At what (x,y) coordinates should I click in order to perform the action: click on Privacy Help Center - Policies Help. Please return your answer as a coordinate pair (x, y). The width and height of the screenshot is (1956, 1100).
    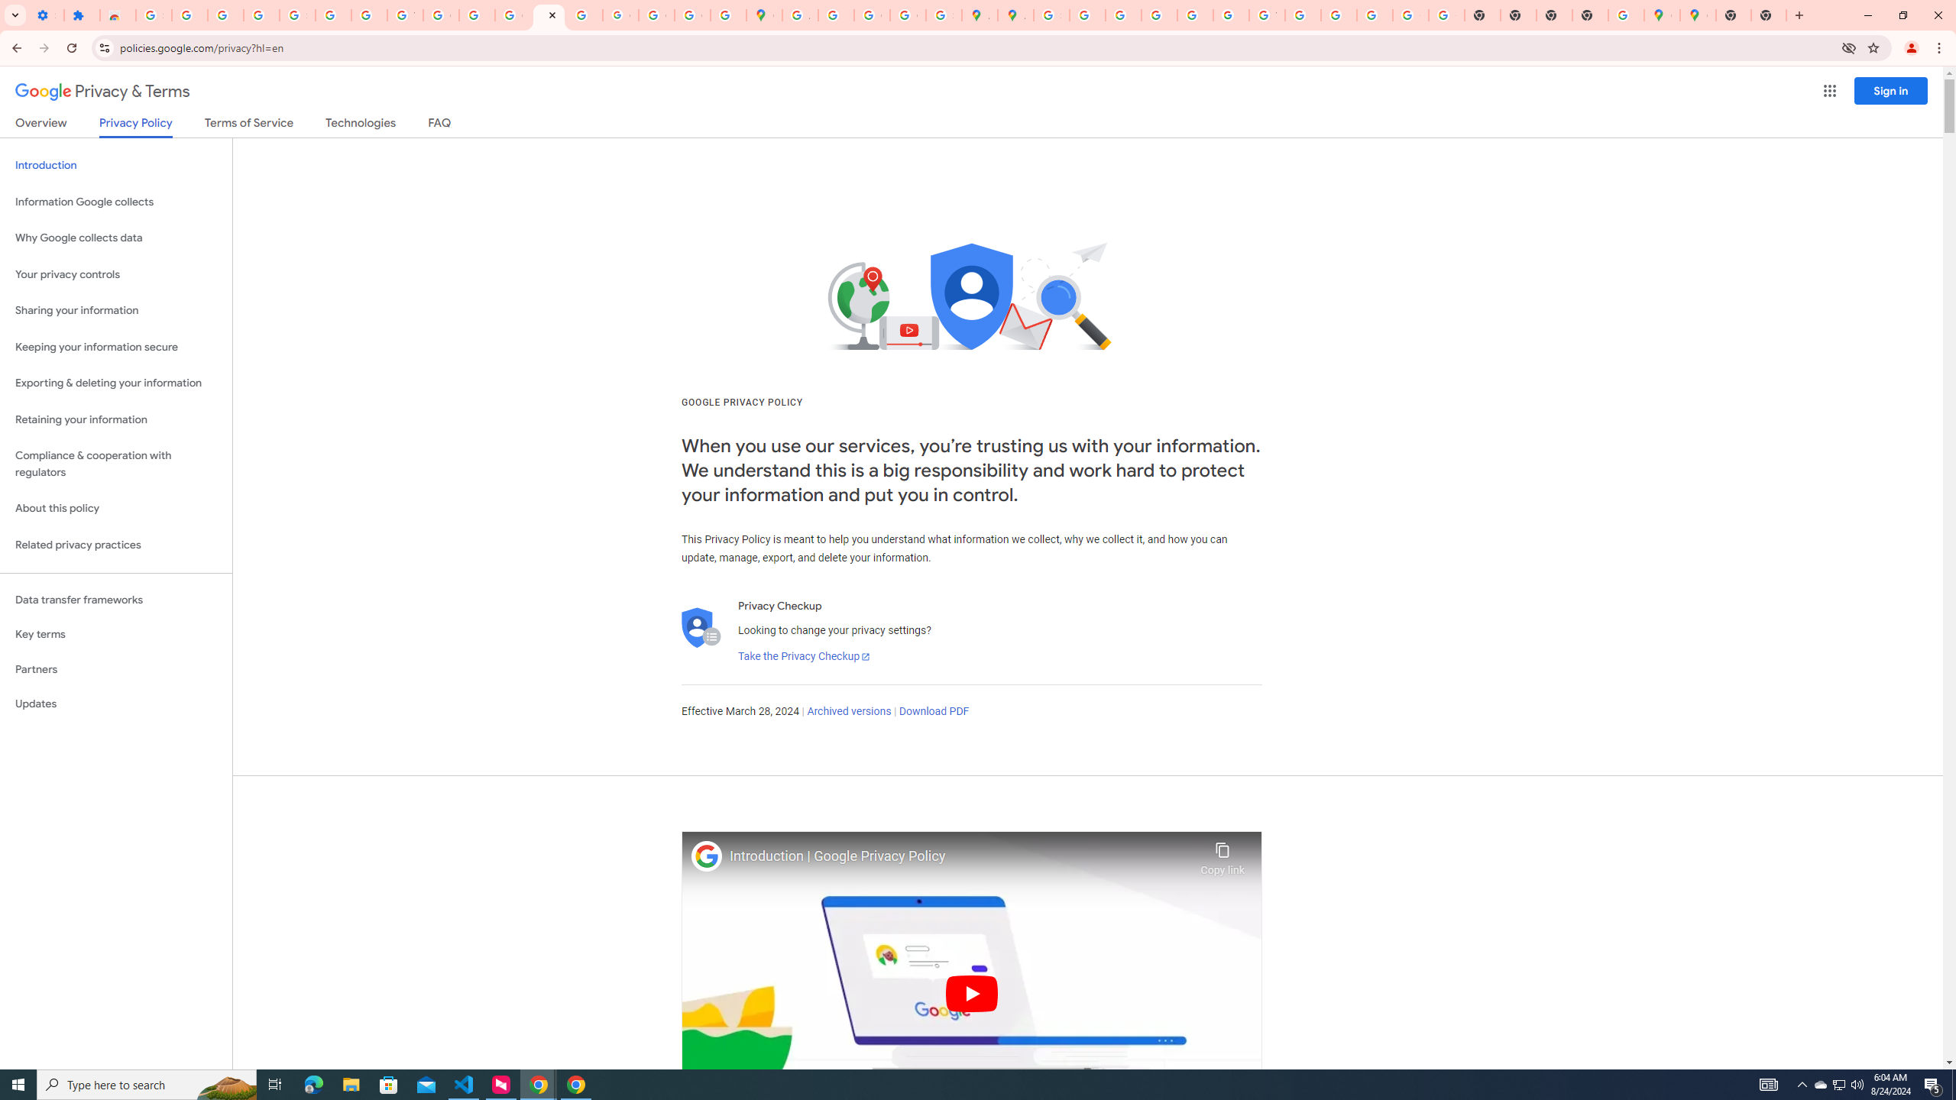
    Looking at the image, I should click on (1123, 15).